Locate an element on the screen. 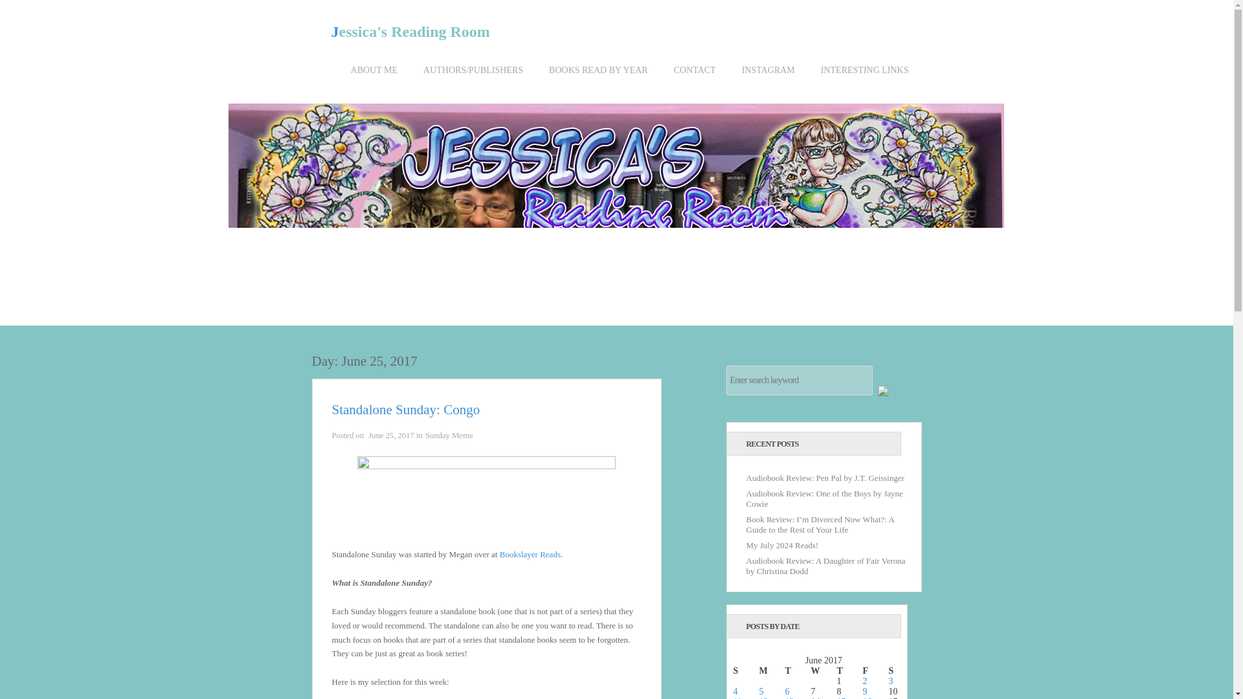  Standalone Sunday: Congo is located at coordinates (391, 435).